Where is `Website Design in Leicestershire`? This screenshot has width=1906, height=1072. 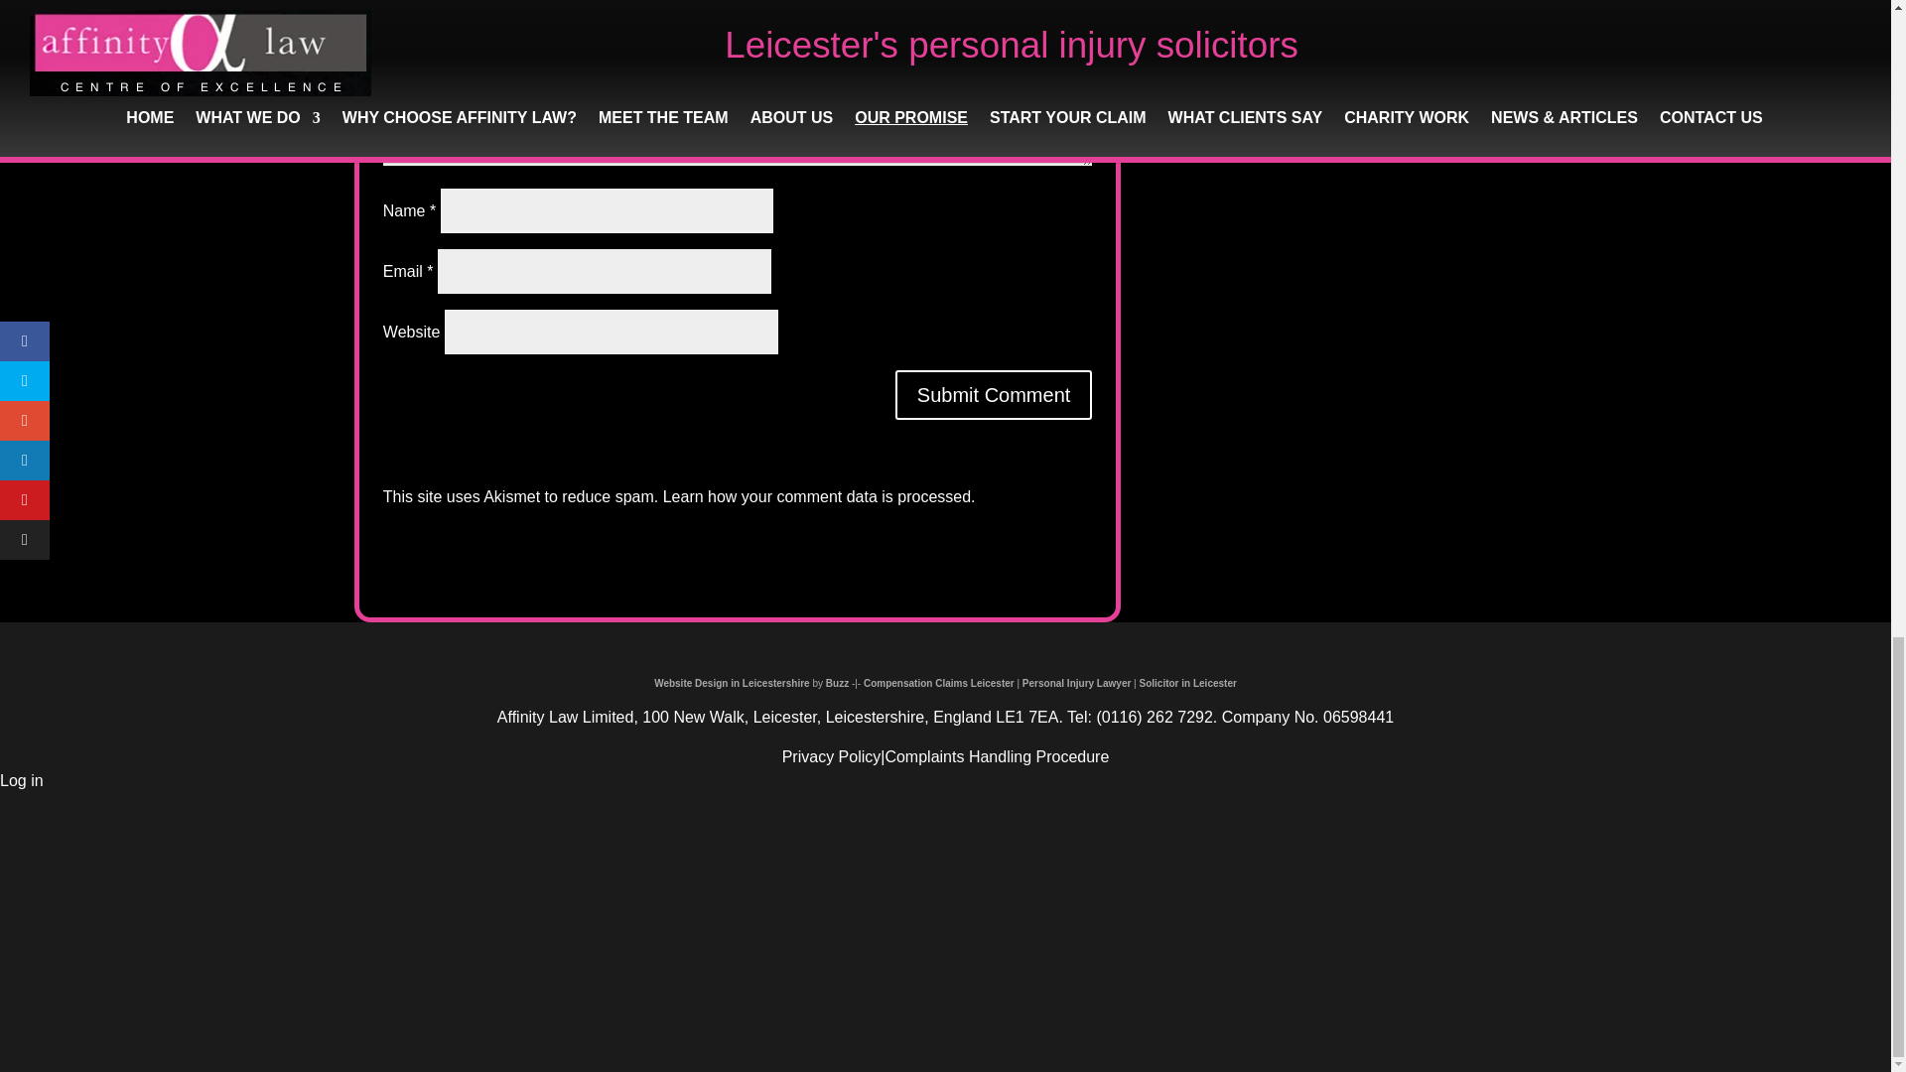 Website Design in Leicestershire is located at coordinates (836, 683).